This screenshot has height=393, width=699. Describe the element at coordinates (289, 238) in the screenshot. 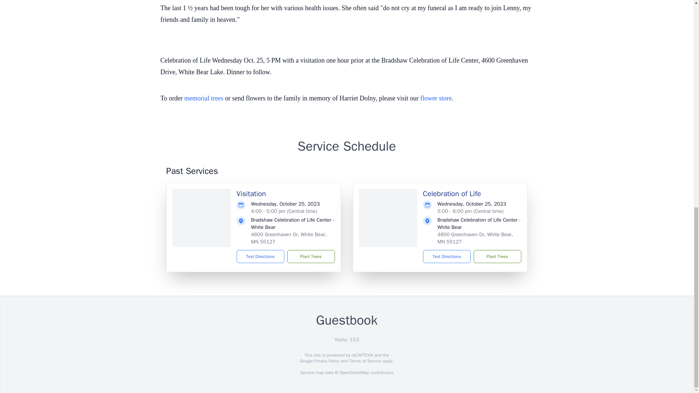

I see `4600 Greenhaven Dr, White Bear, MN 55127` at that location.